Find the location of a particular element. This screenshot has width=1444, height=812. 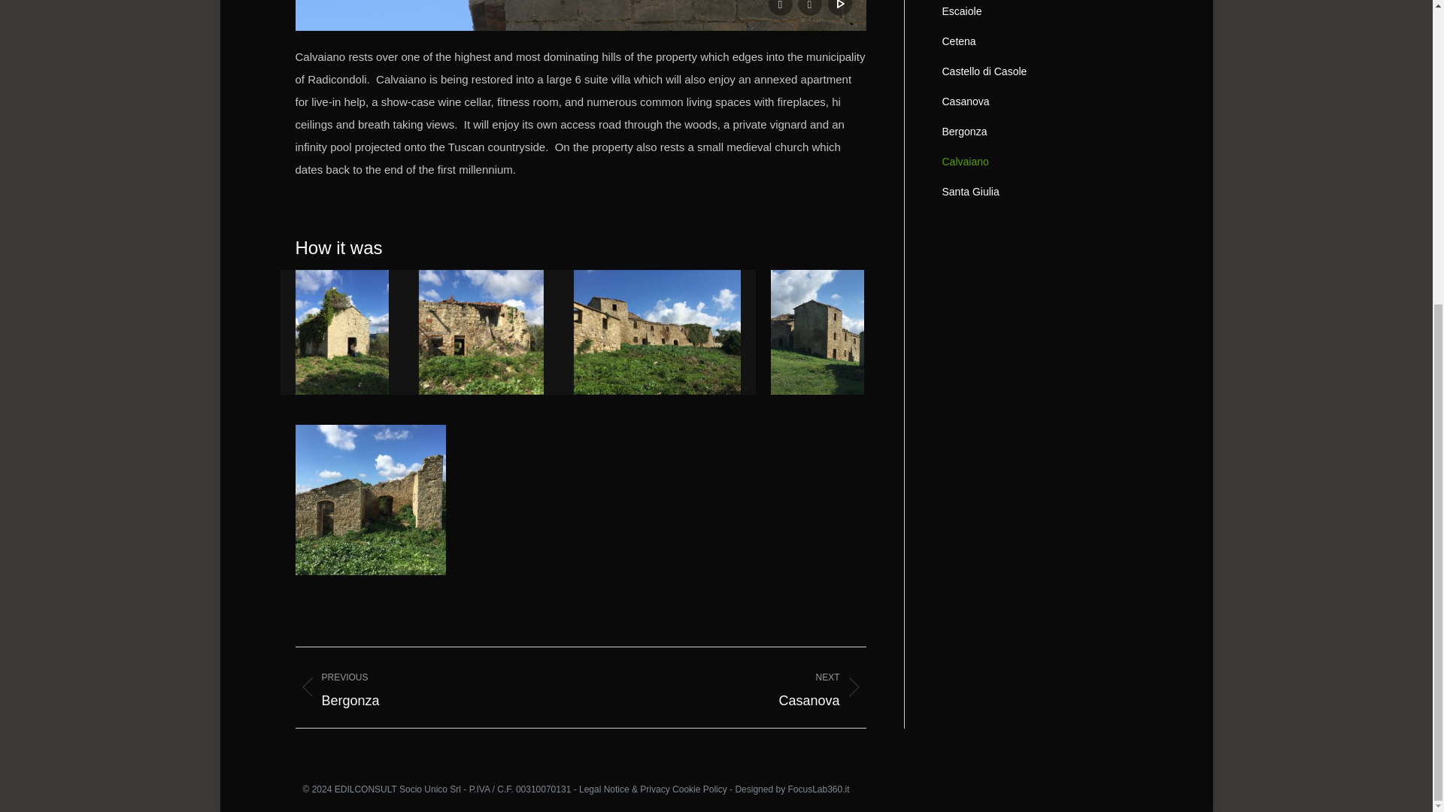

Castello di Casole is located at coordinates (1039, 105).